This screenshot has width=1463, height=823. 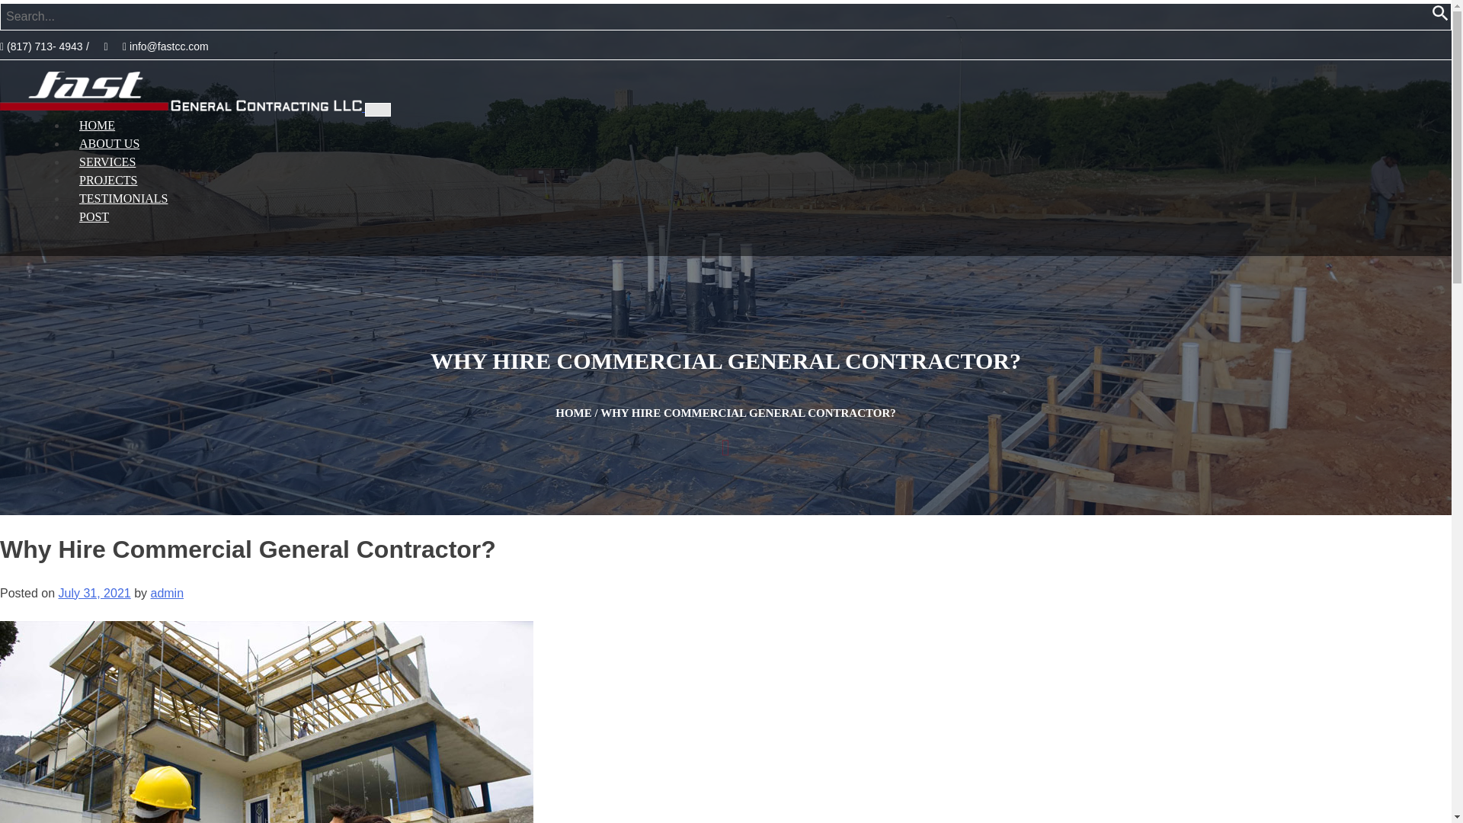 I want to click on TESTIMONIALS, so click(x=123, y=198).